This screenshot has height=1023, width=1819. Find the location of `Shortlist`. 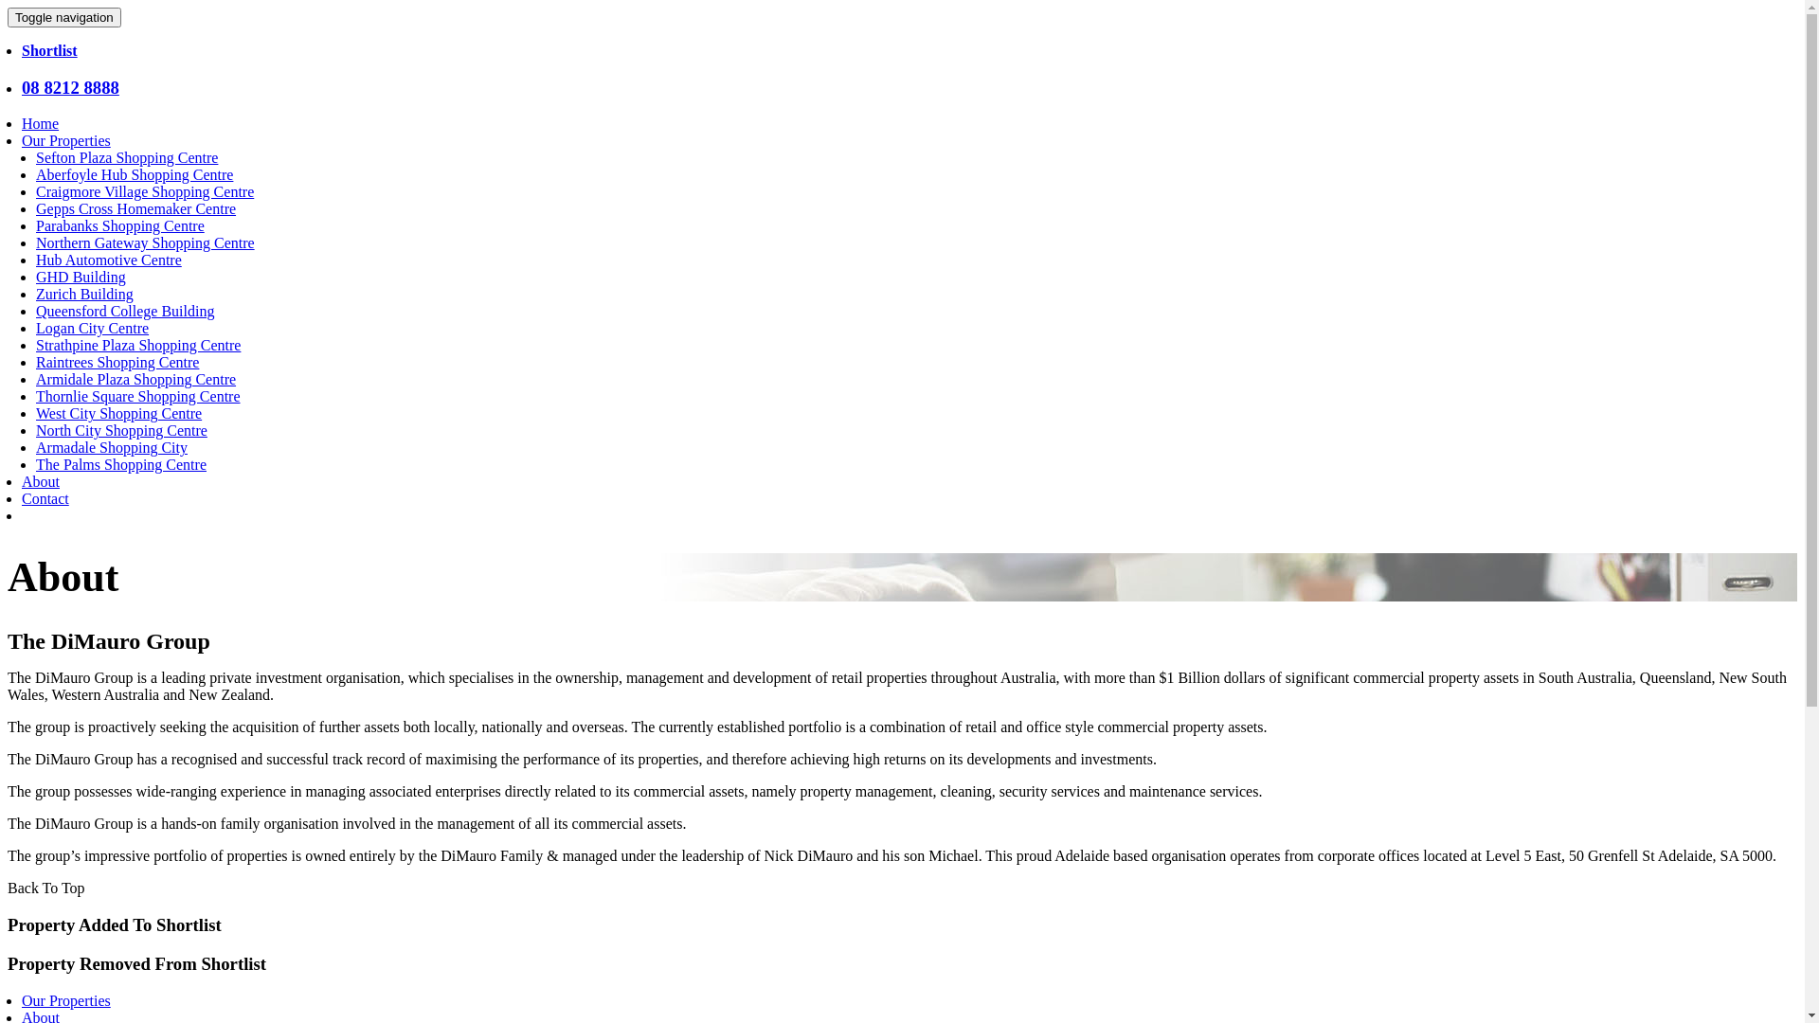

Shortlist is located at coordinates (49, 51).